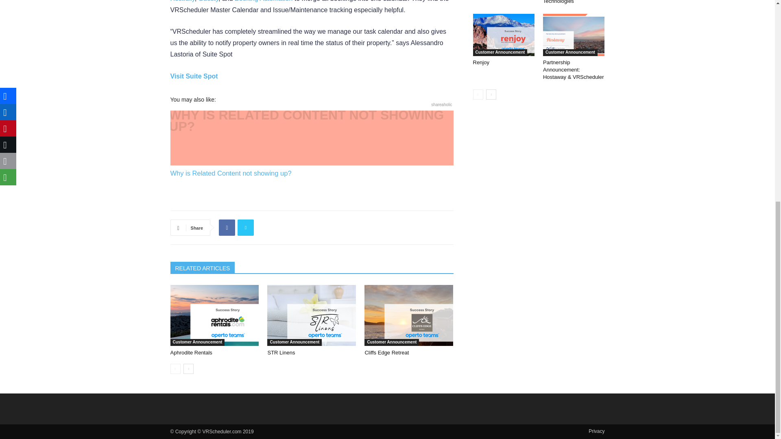  I want to click on Aphrodite Rentals, so click(191, 352).